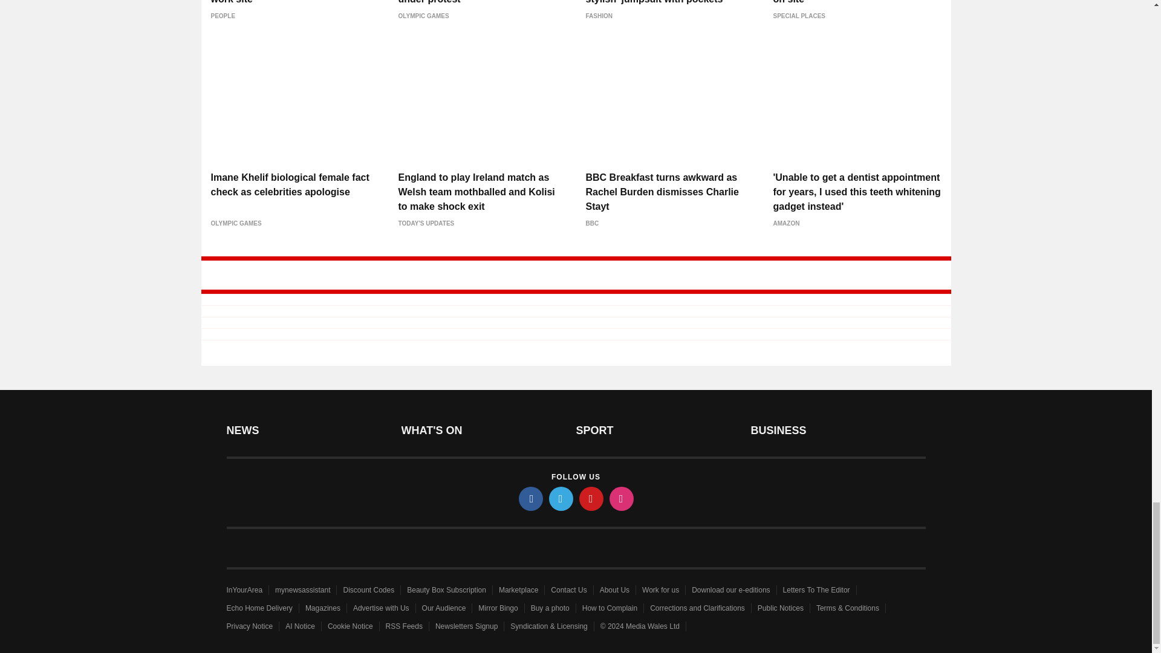  I want to click on pinterest, so click(591, 498).